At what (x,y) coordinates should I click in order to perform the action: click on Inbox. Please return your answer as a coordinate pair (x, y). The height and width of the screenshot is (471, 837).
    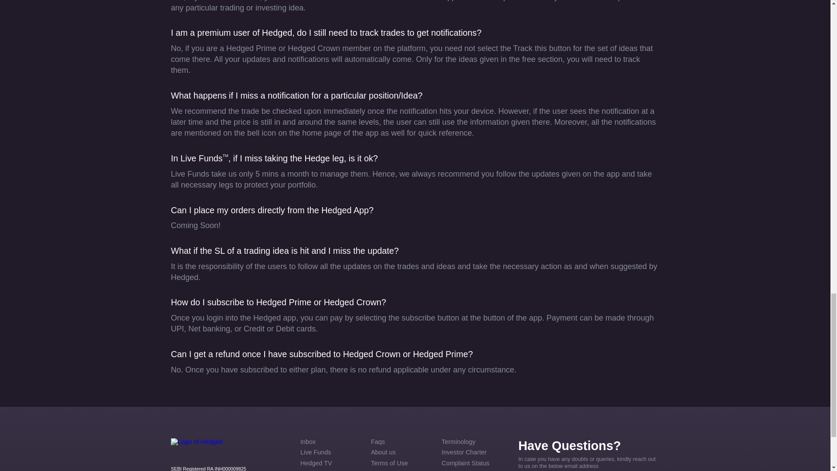
    Looking at the image, I should click on (332, 442).